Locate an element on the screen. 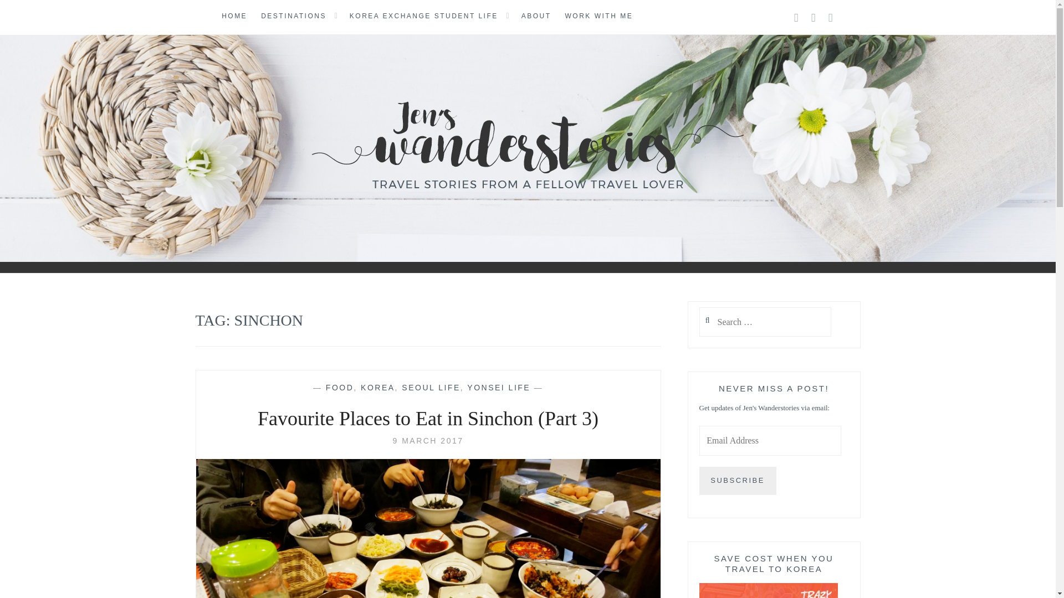  FOOD is located at coordinates (339, 388).